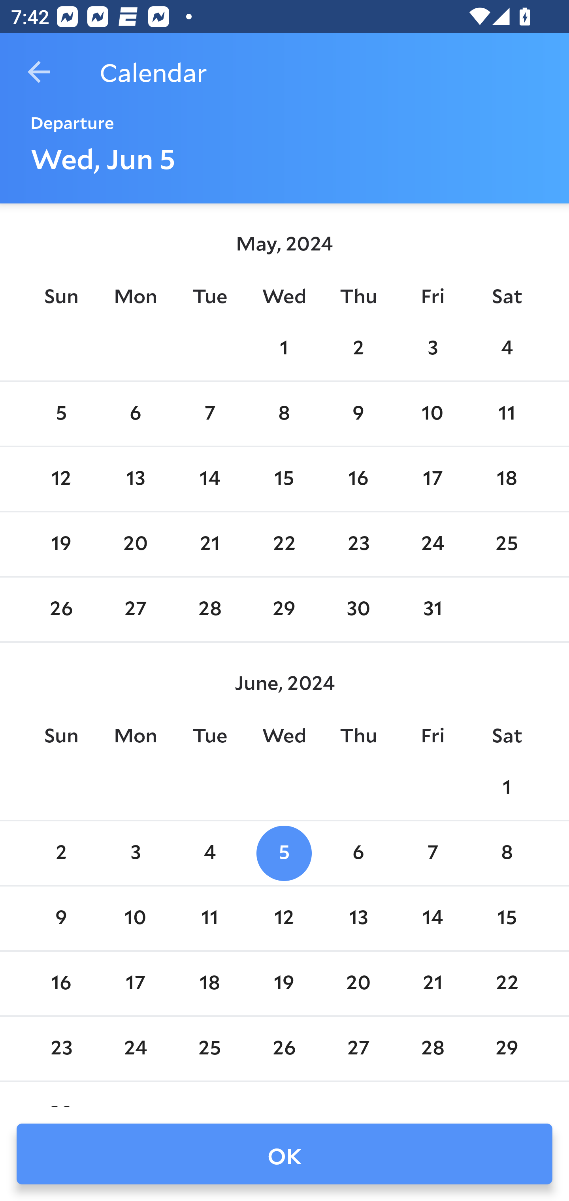  I want to click on 7, so click(432, 854).